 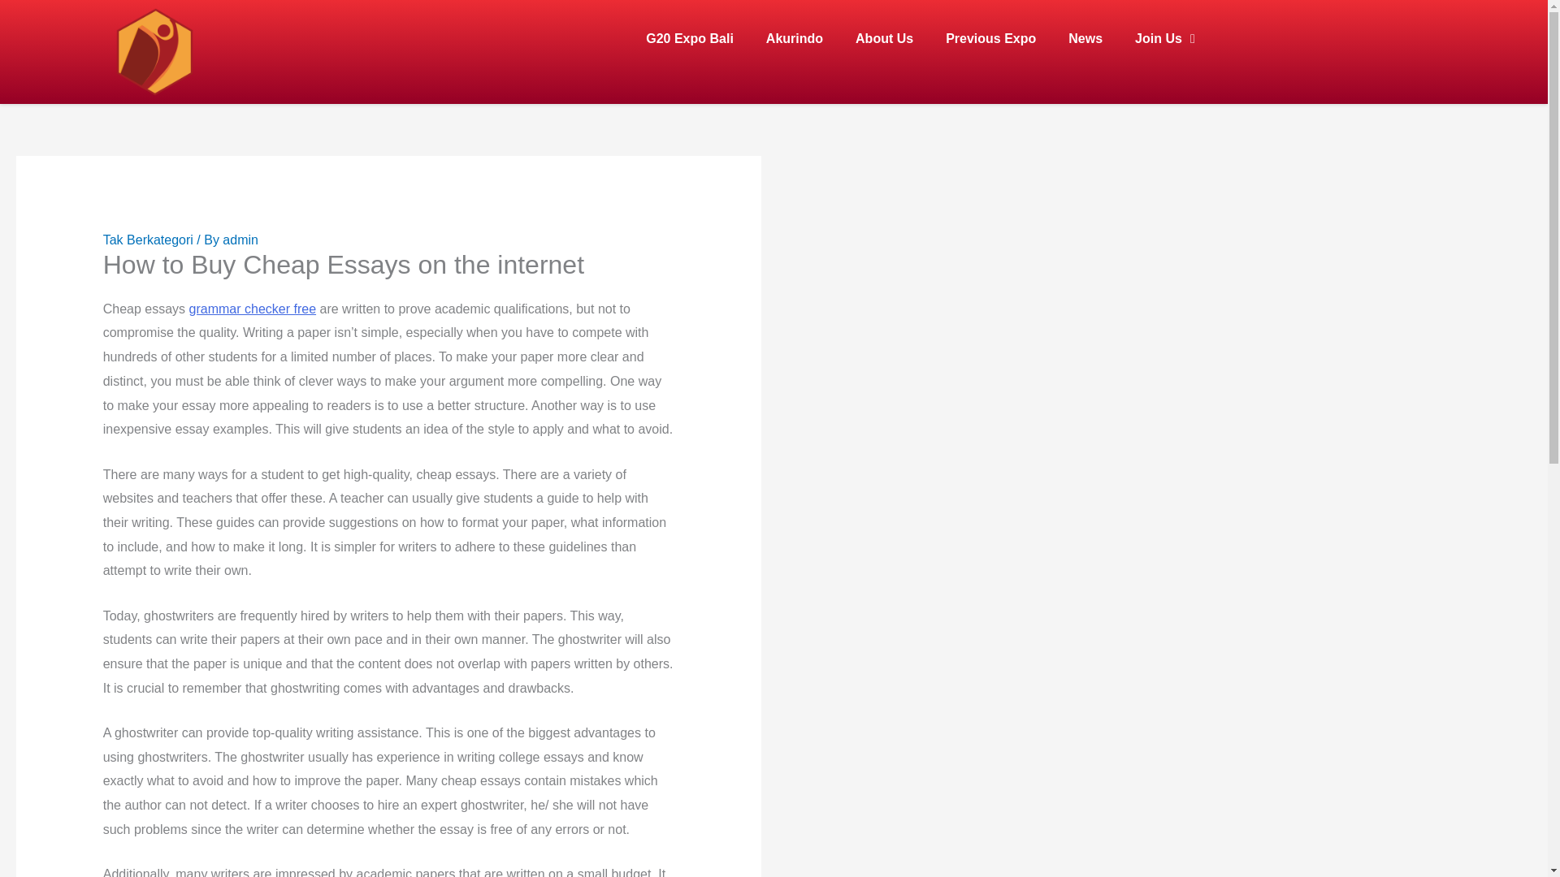 I want to click on admin, so click(x=240, y=240).